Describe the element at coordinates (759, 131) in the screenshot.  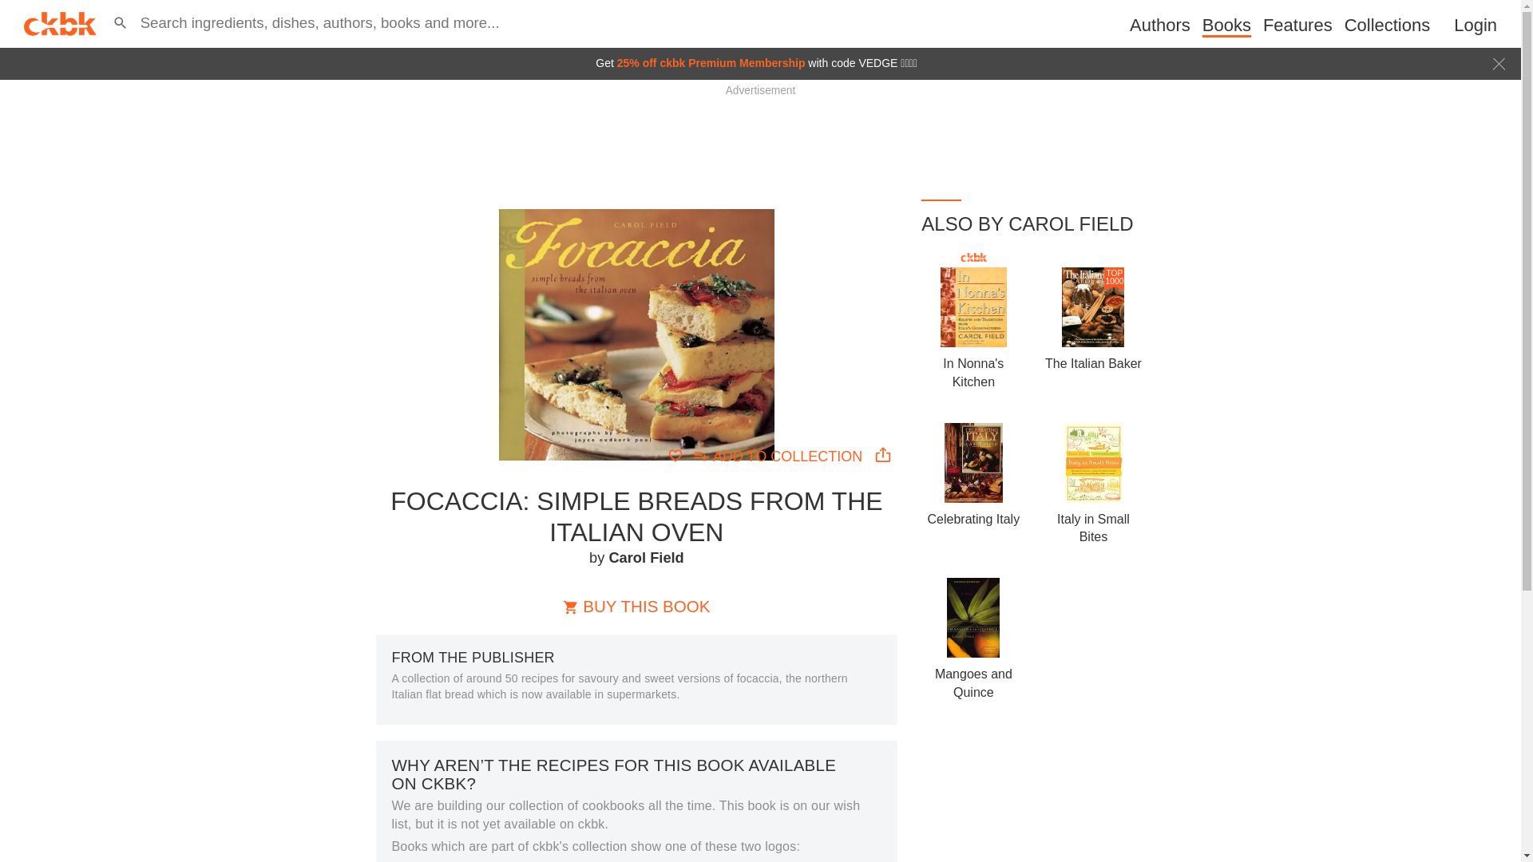
I see `Advertisement` at that location.